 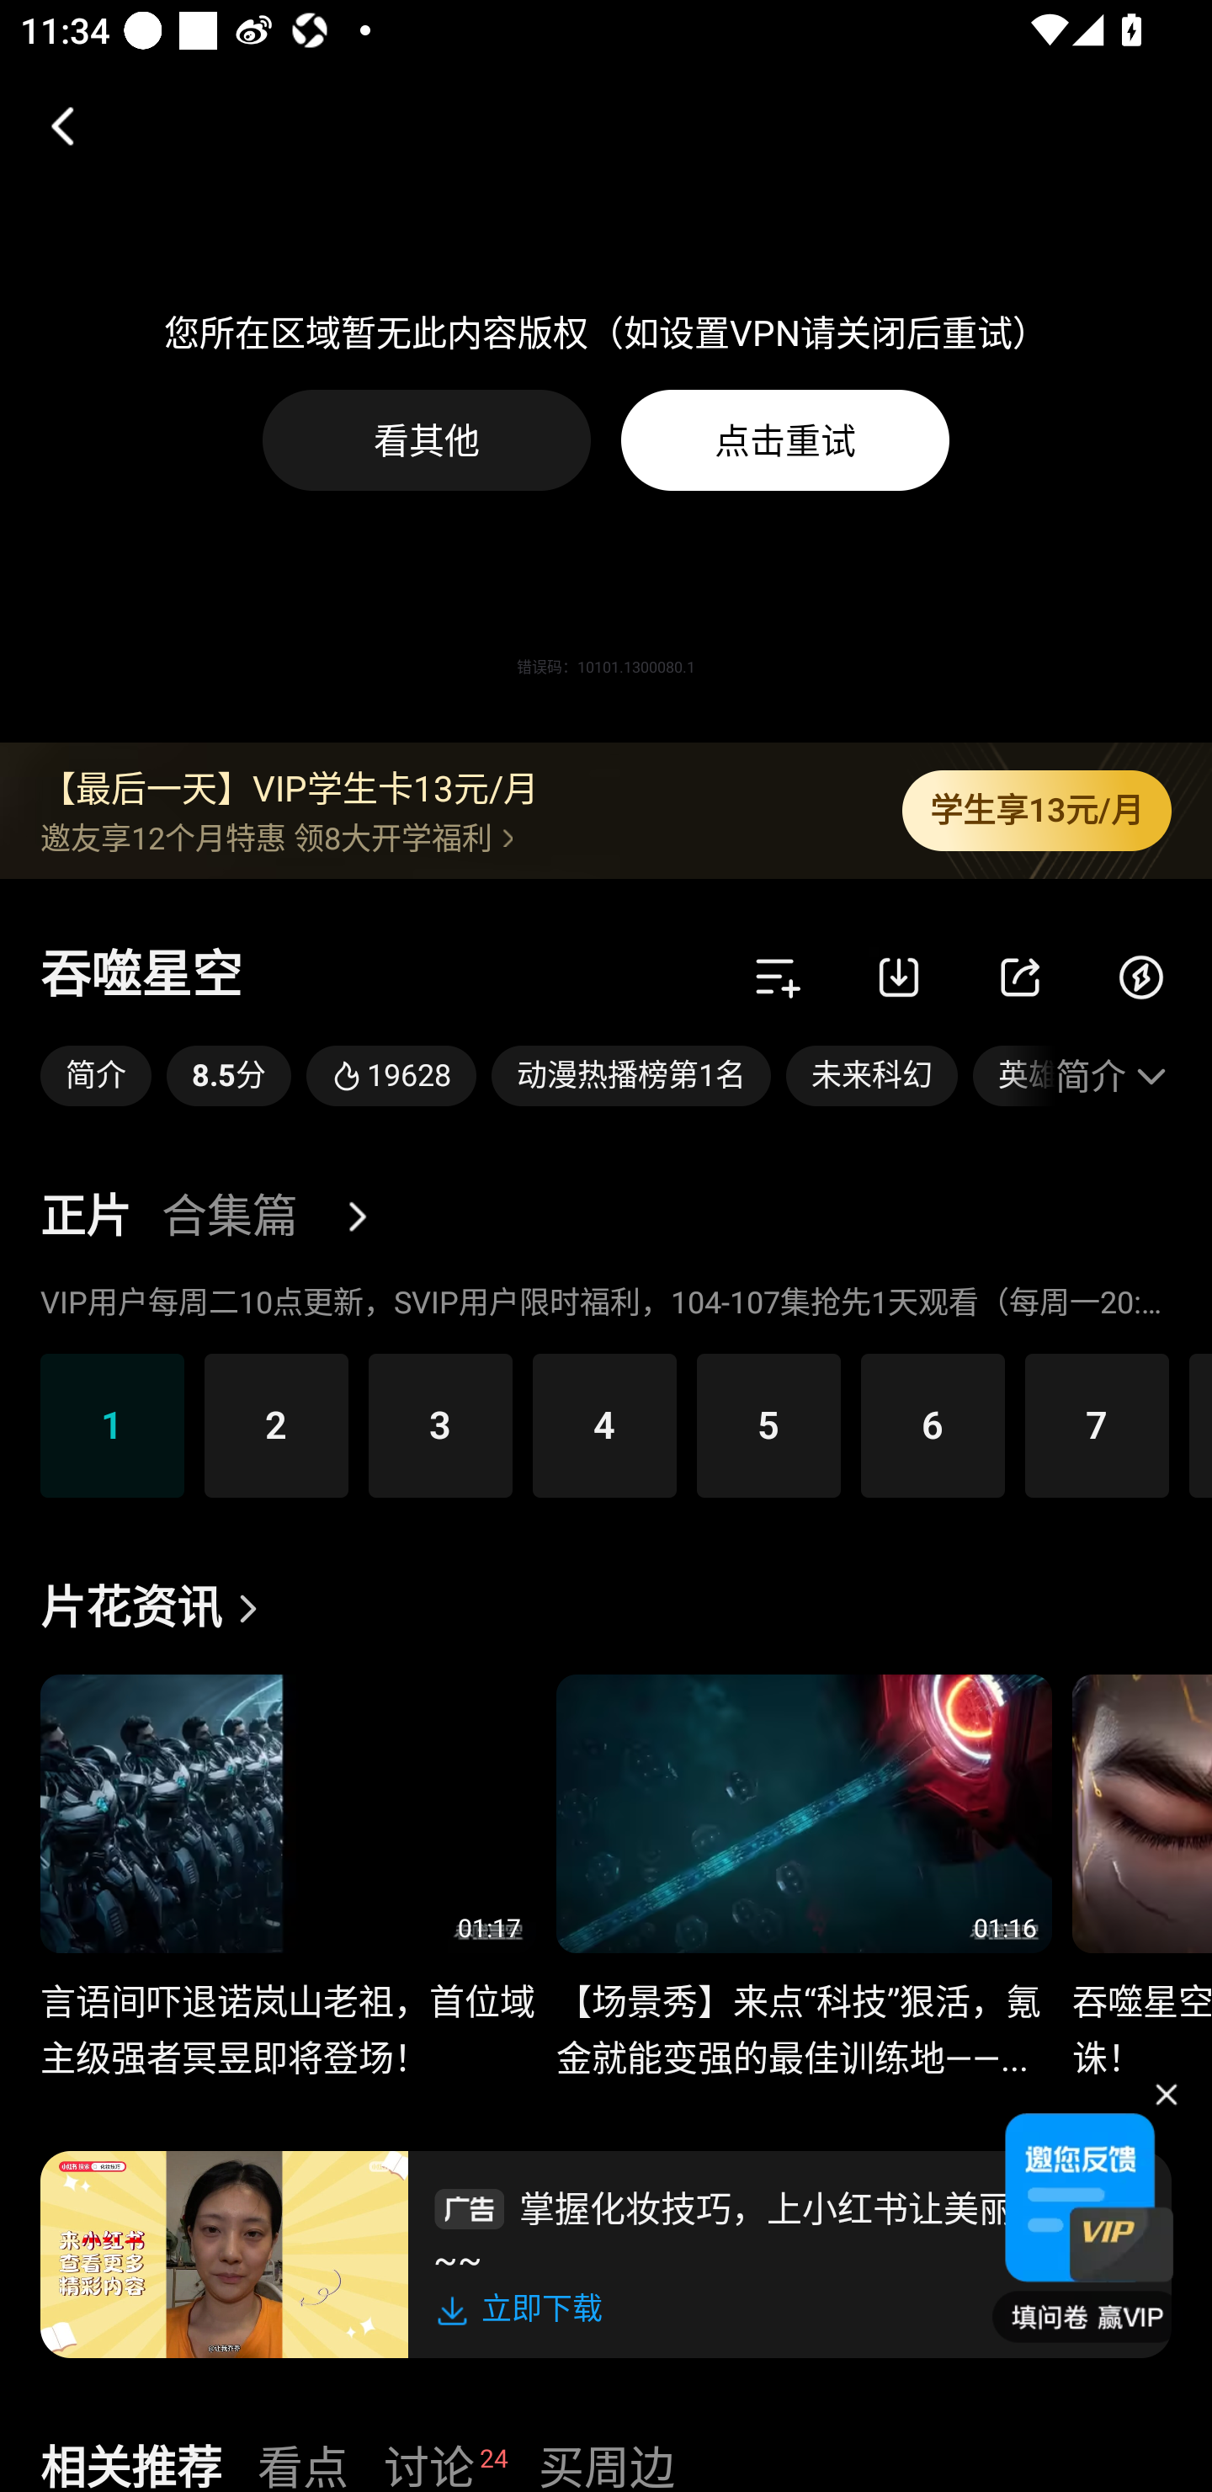 What do you see at coordinates (778, 977) in the screenshot?
I see `加追,双击可加追,按钮` at bounding box center [778, 977].